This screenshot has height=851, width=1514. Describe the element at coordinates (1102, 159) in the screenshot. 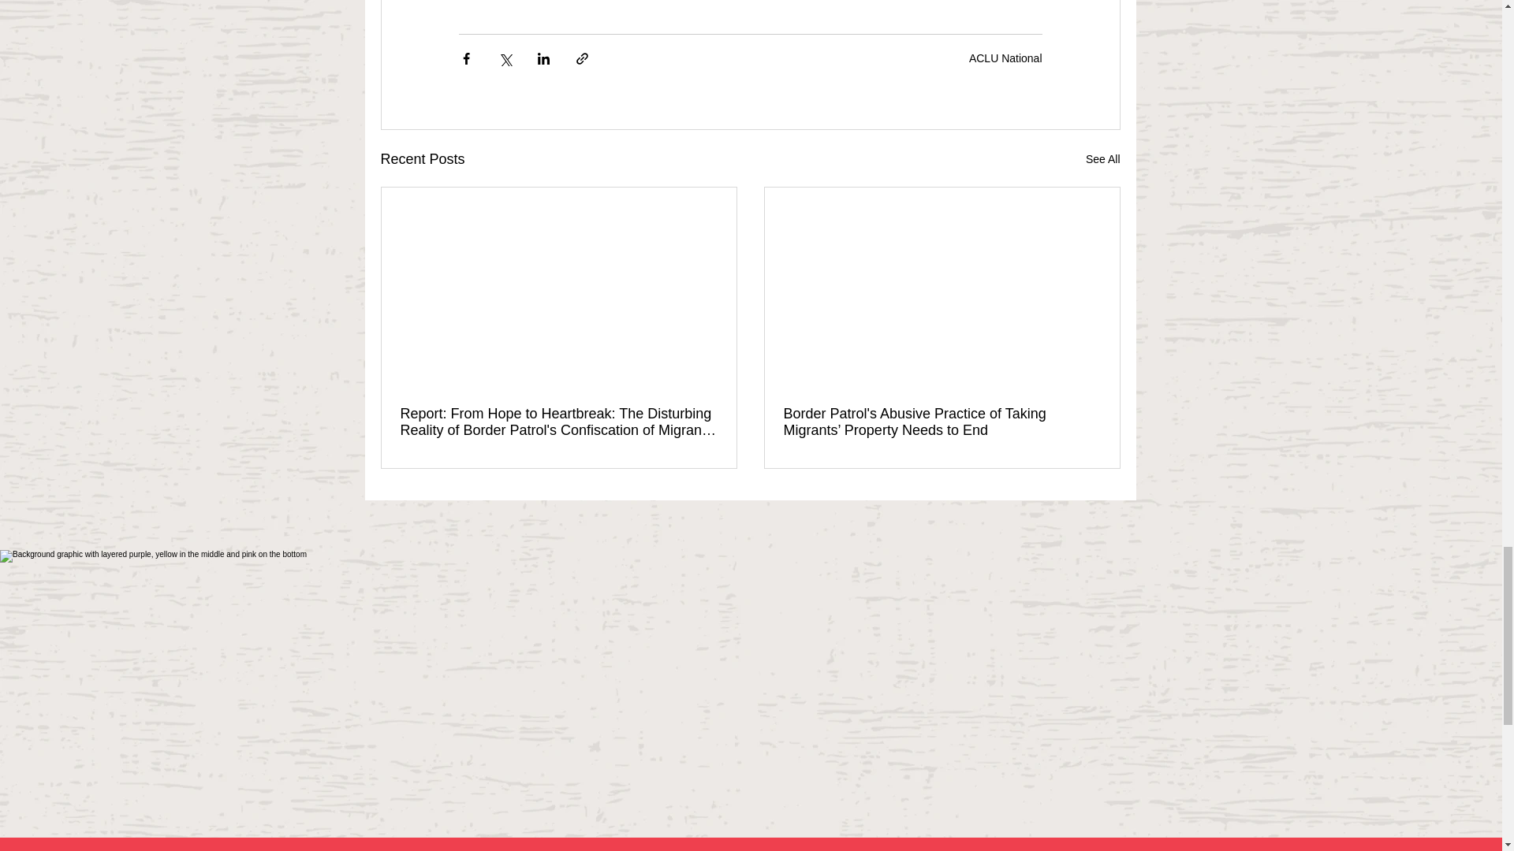

I see `See All` at that location.